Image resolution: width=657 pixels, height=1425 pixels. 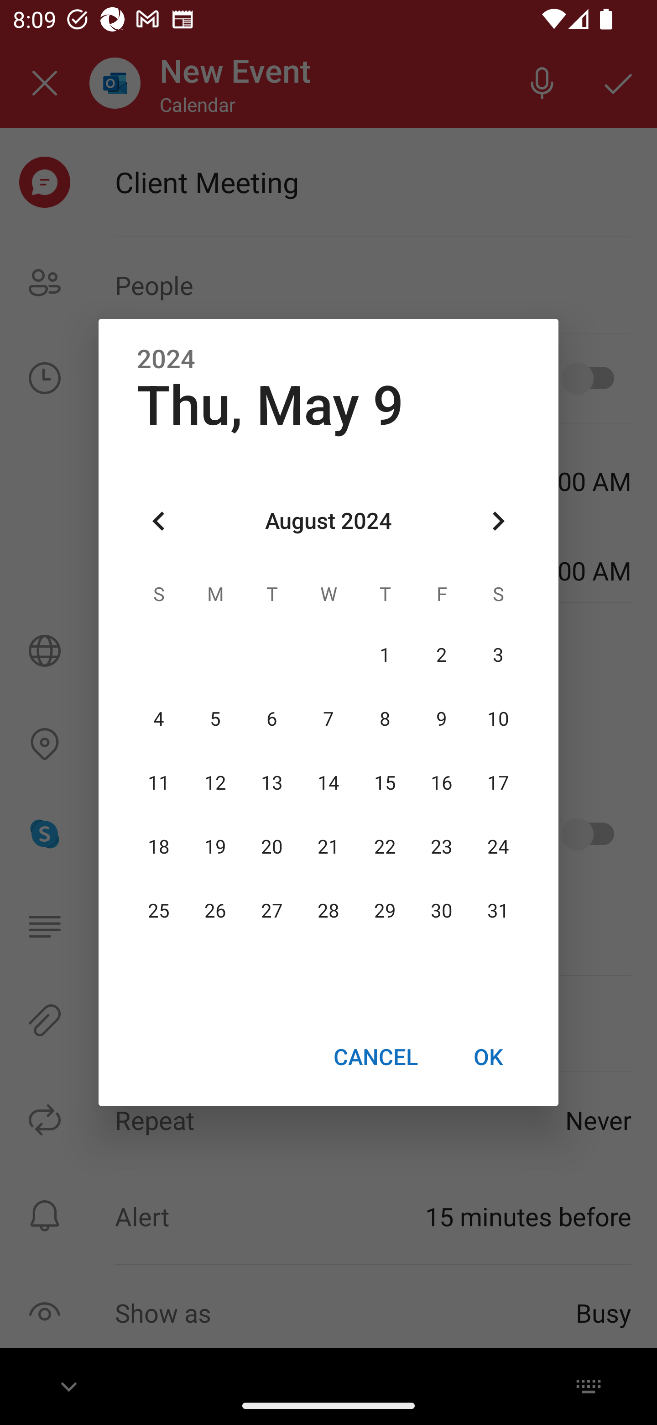 What do you see at coordinates (159, 719) in the screenshot?
I see `4 04 August 2024` at bounding box center [159, 719].